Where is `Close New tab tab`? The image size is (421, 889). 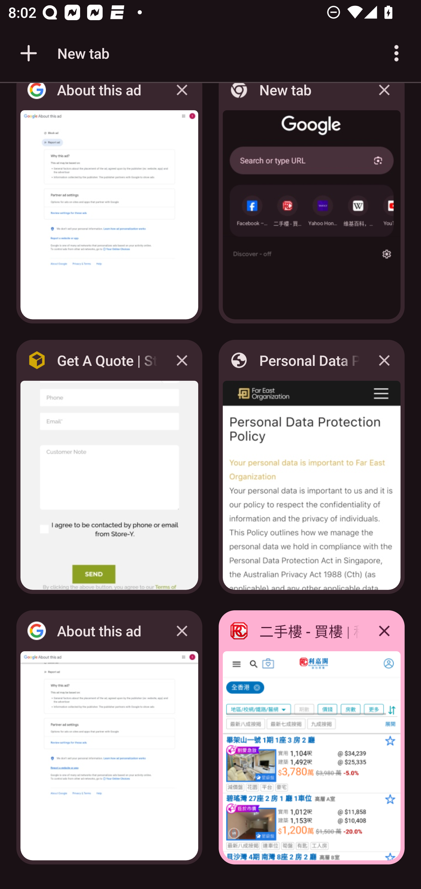 Close New tab tab is located at coordinates (384, 98).